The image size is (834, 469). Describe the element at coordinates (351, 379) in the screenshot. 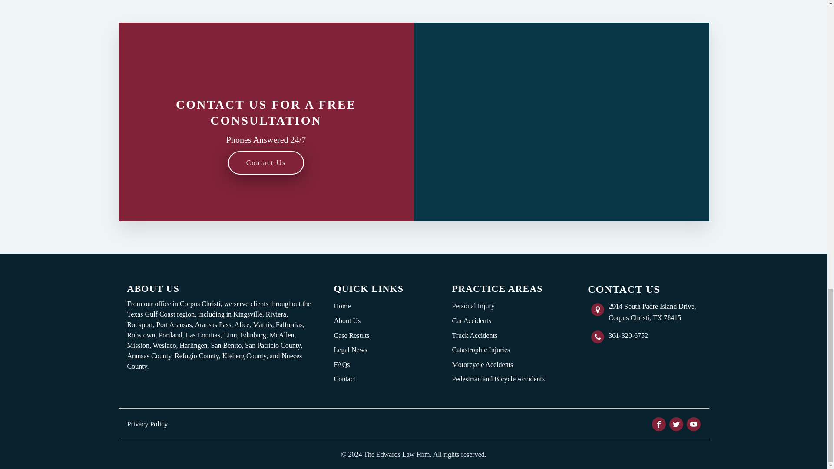

I see `Contact` at that location.